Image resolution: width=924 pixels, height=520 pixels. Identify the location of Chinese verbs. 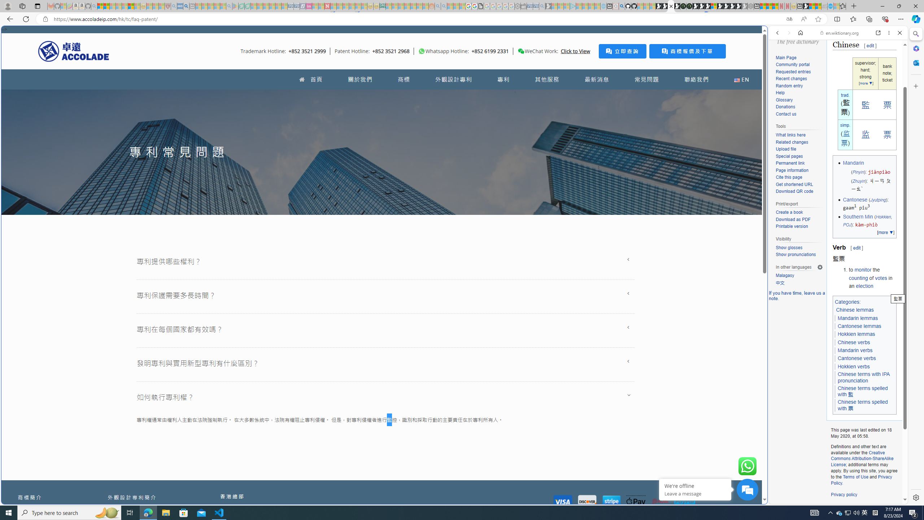
(854, 342).